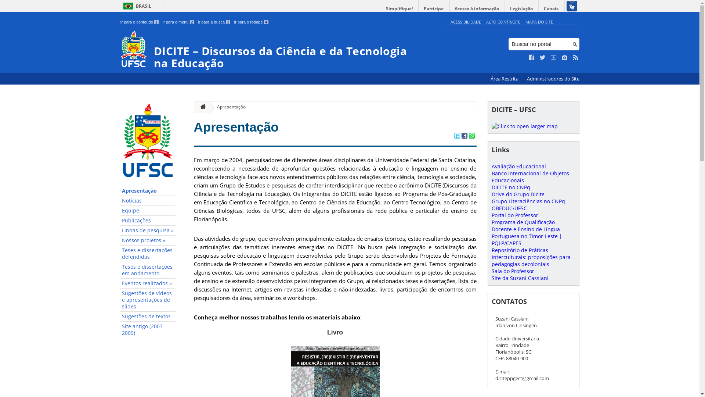 Image resolution: width=705 pixels, height=397 pixels. What do you see at coordinates (515, 215) in the screenshot?
I see `Portal do Professor` at bounding box center [515, 215].